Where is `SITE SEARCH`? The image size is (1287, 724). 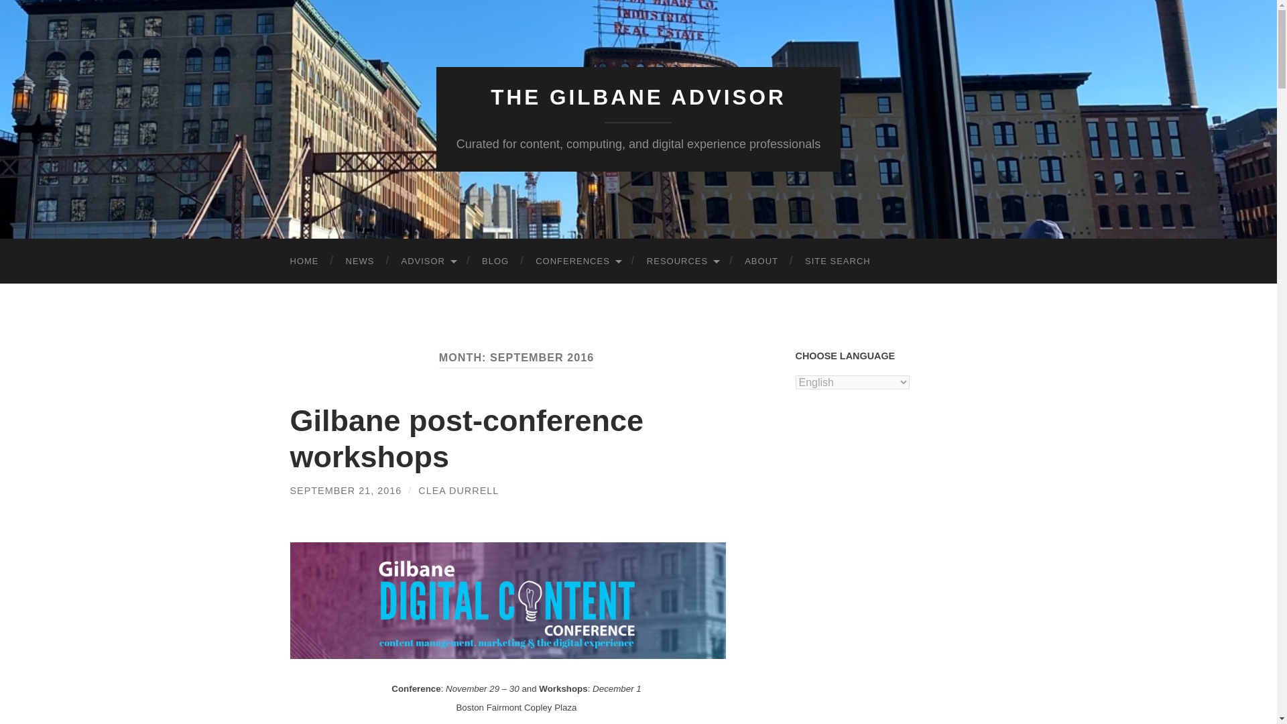 SITE SEARCH is located at coordinates (838, 261).